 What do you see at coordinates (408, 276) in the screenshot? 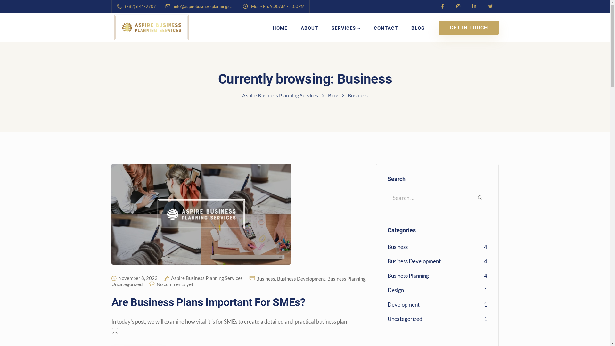
I see `Business Planning` at bounding box center [408, 276].